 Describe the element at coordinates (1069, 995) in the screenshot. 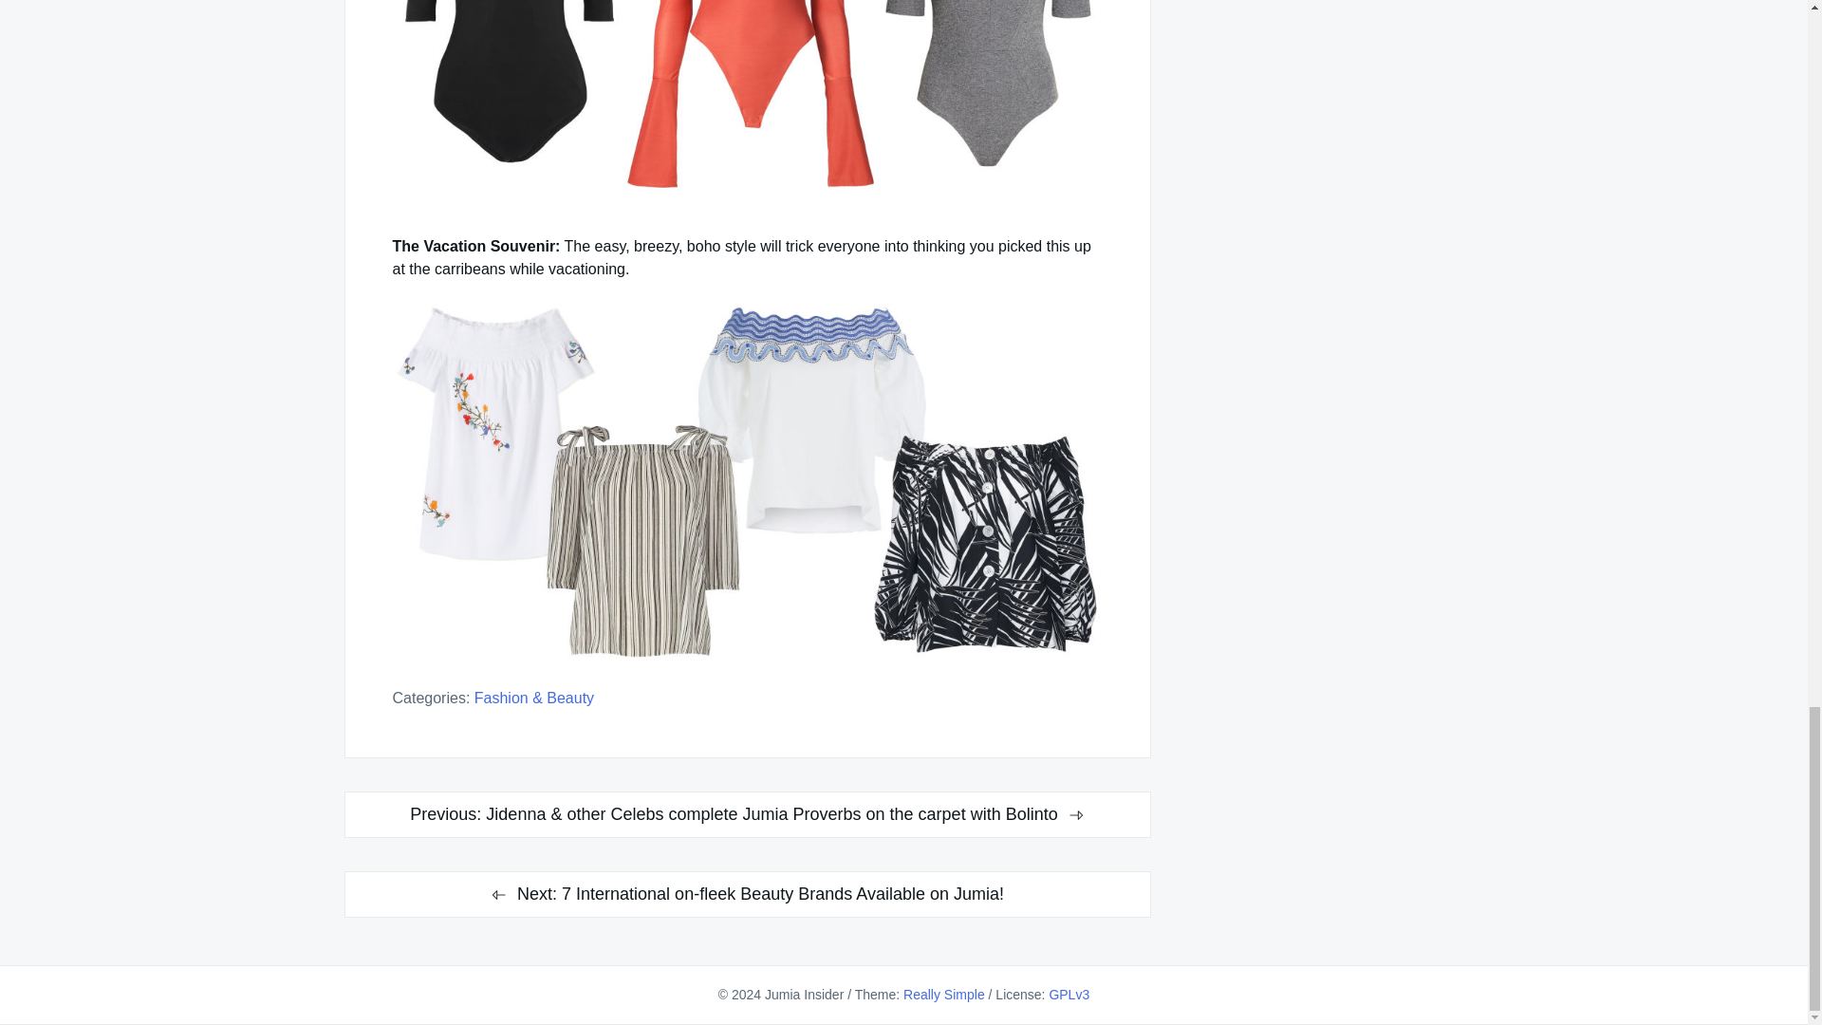

I see `GPLv3` at that location.